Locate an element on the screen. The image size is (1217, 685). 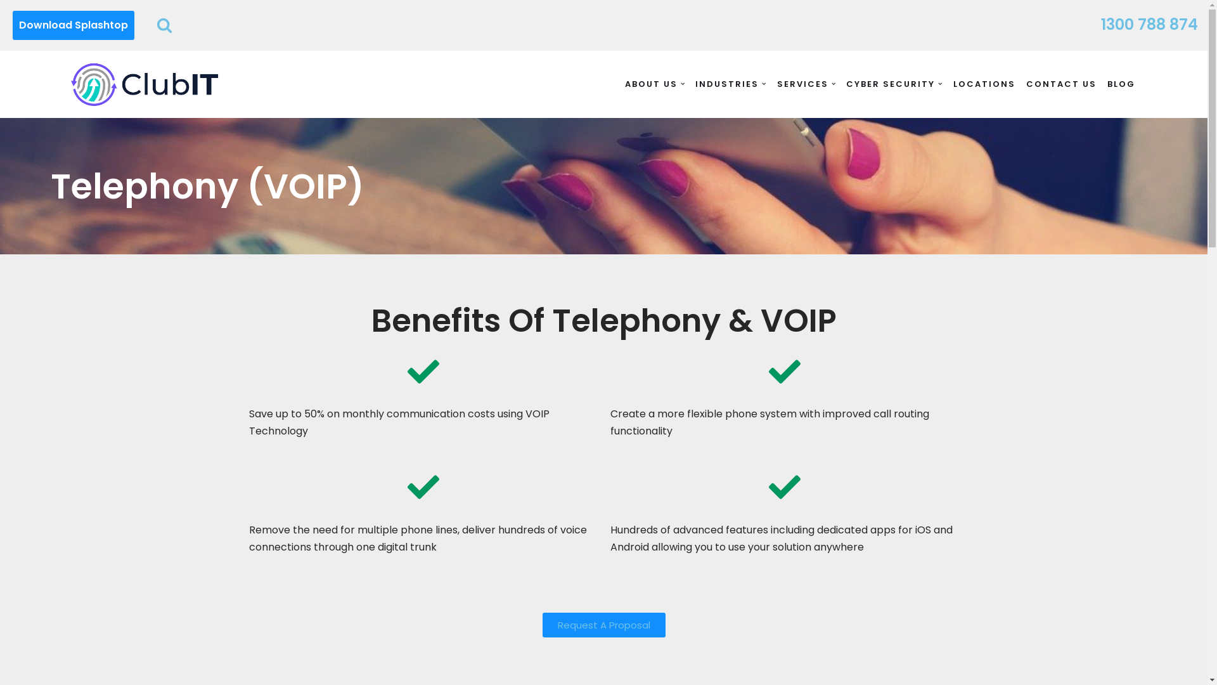
1300 788 874 is located at coordinates (1150, 26).